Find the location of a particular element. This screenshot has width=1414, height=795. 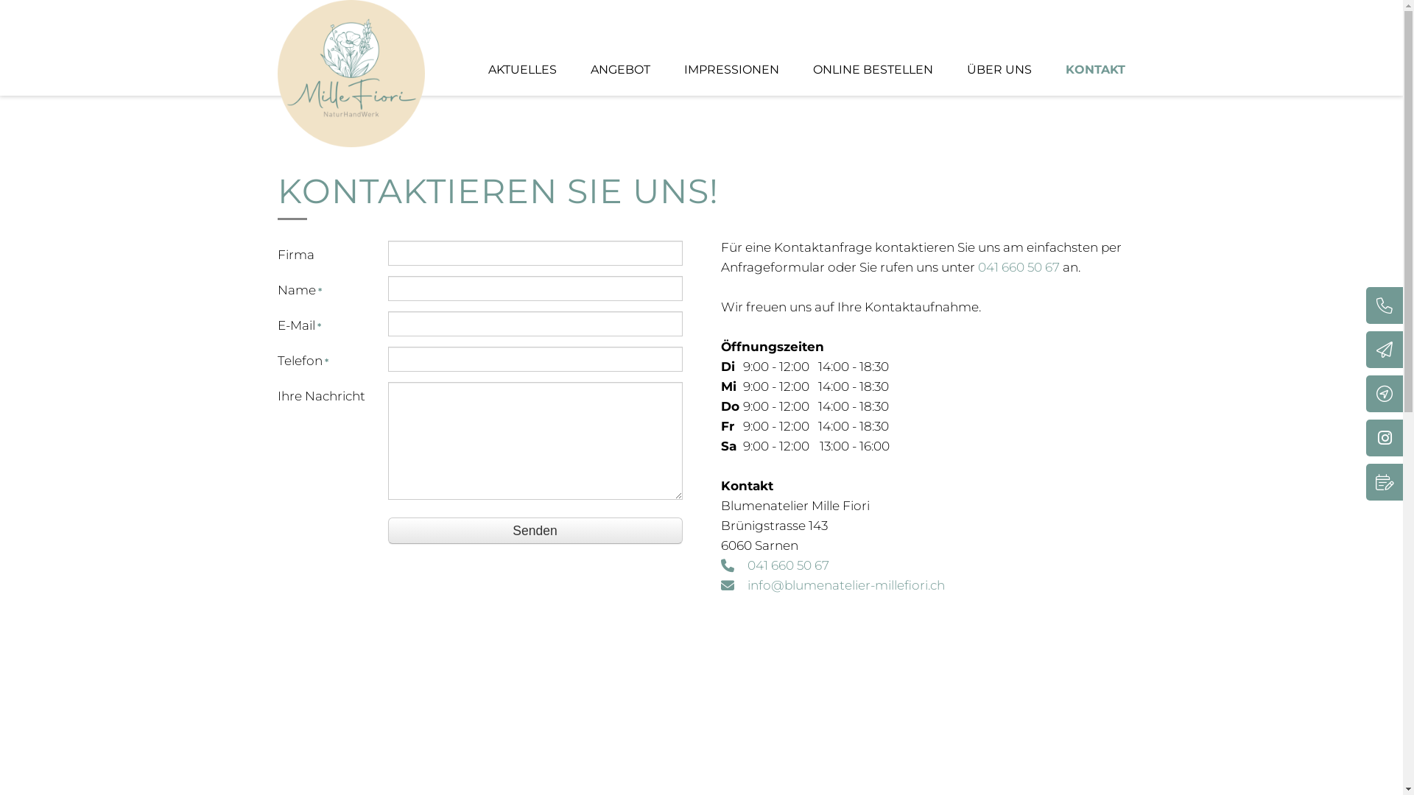

info@blumenatelier-millefiori.ch is located at coordinates (845, 585).